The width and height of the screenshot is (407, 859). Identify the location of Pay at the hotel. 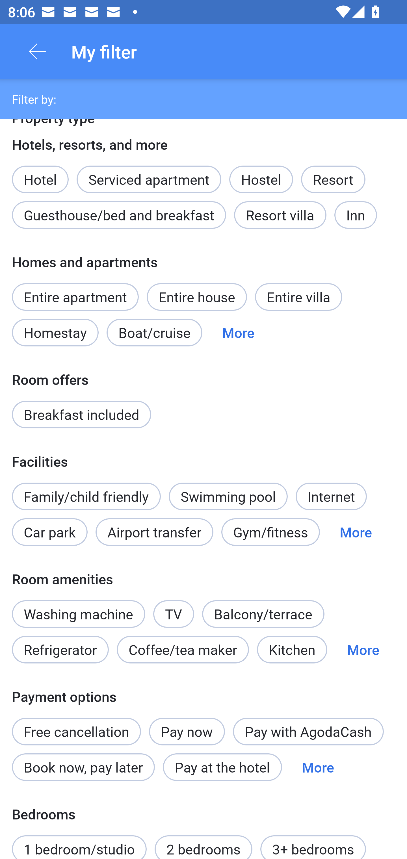
(222, 767).